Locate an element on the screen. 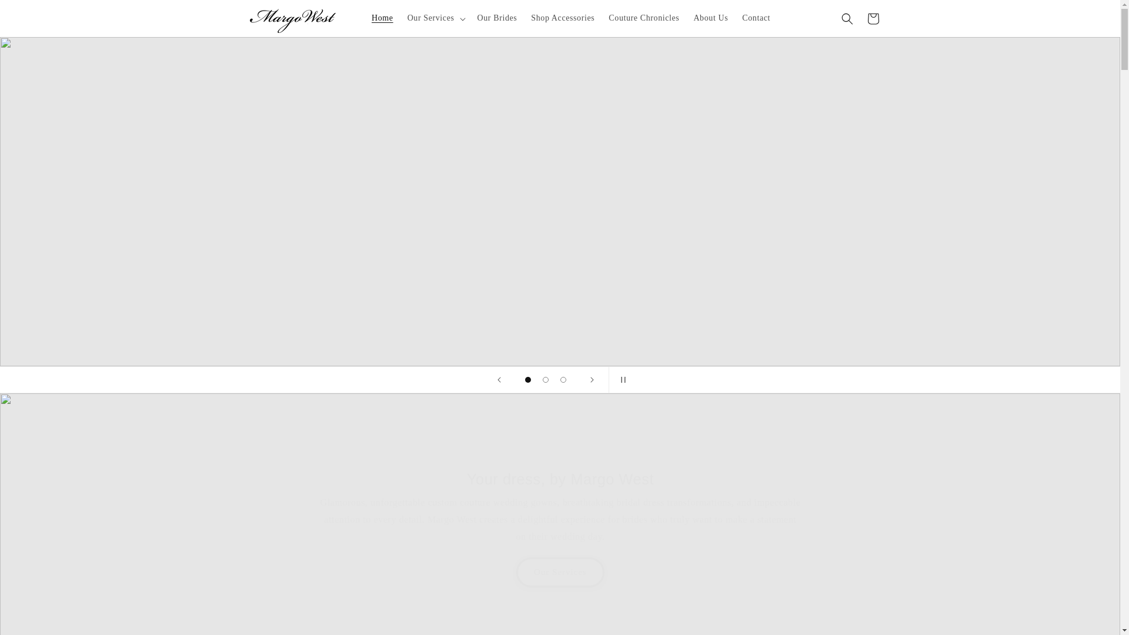  Cart is located at coordinates (872, 19).